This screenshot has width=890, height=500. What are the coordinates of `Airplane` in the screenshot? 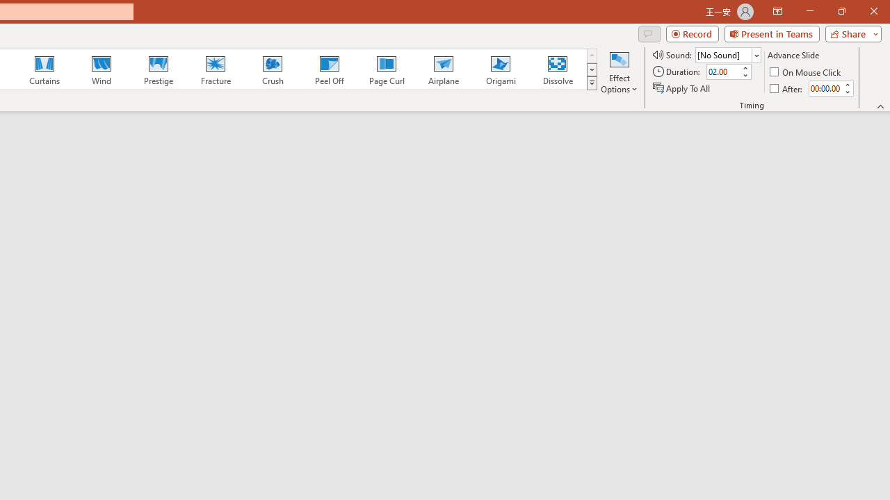 It's located at (443, 69).